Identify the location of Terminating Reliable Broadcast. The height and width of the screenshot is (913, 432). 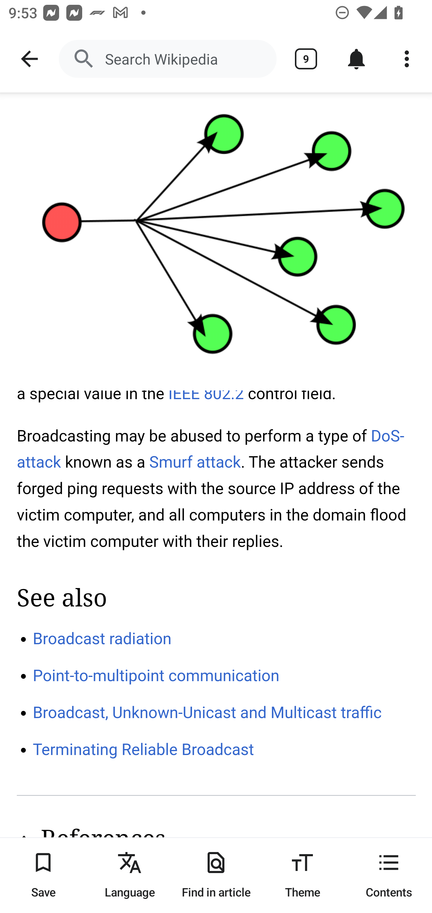
(143, 750).